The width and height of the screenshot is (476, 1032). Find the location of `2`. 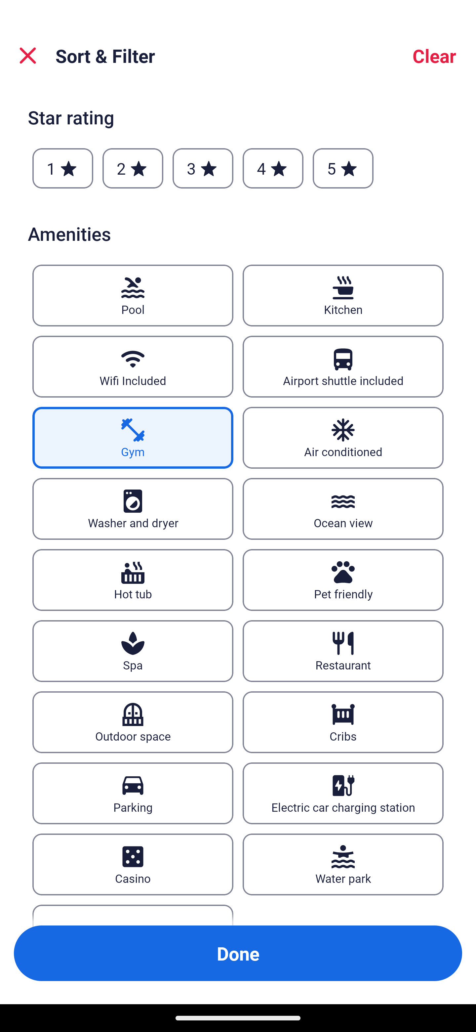

2 is located at coordinates (133, 168).